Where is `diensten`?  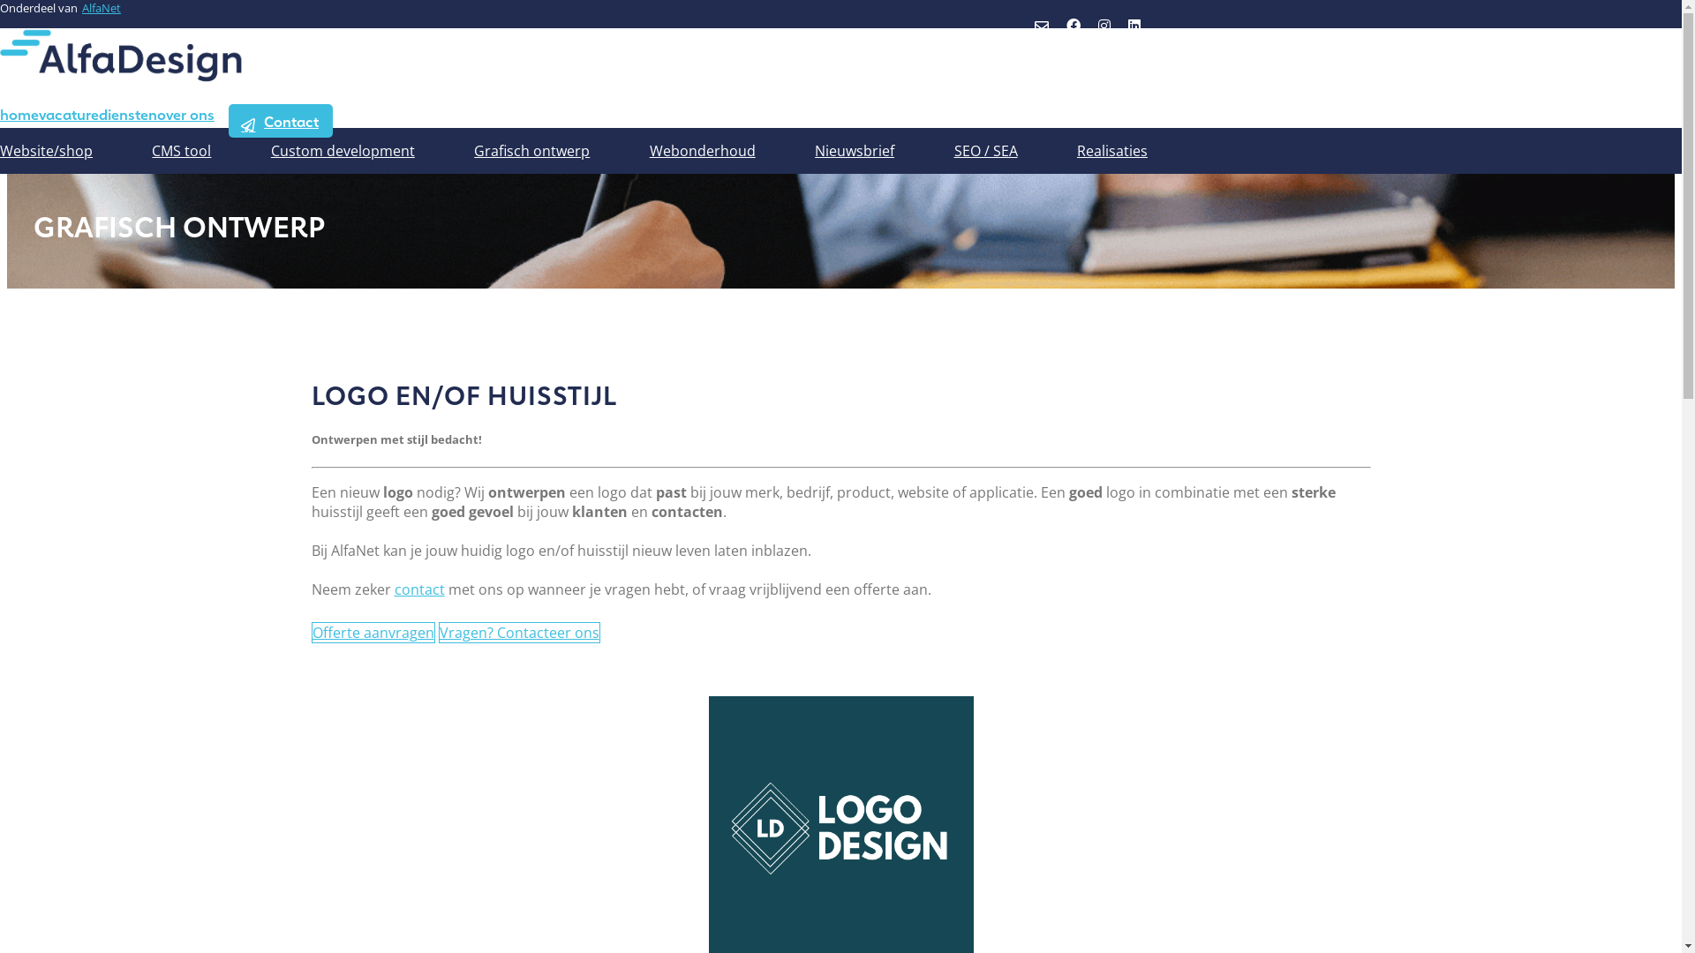 diensten is located at coordinates (128, 114).